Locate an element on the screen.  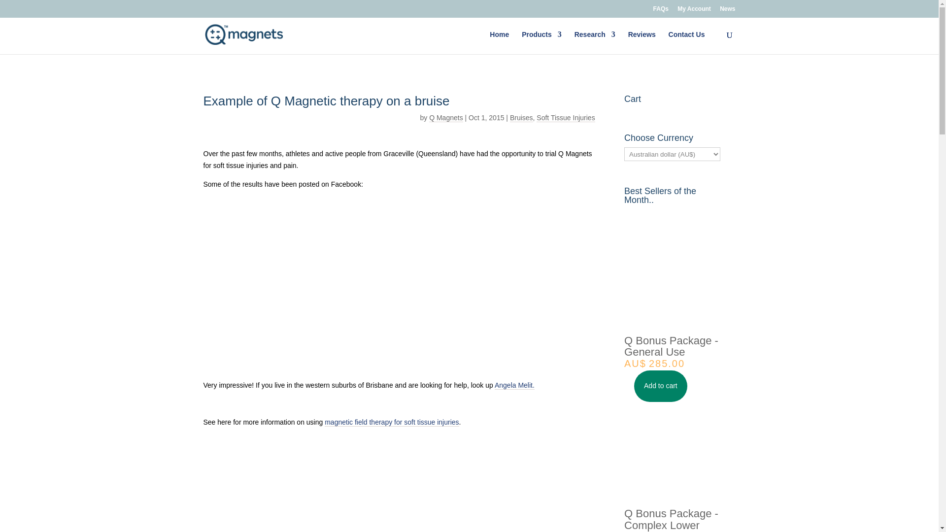
News is located at coordinates (727, 11).